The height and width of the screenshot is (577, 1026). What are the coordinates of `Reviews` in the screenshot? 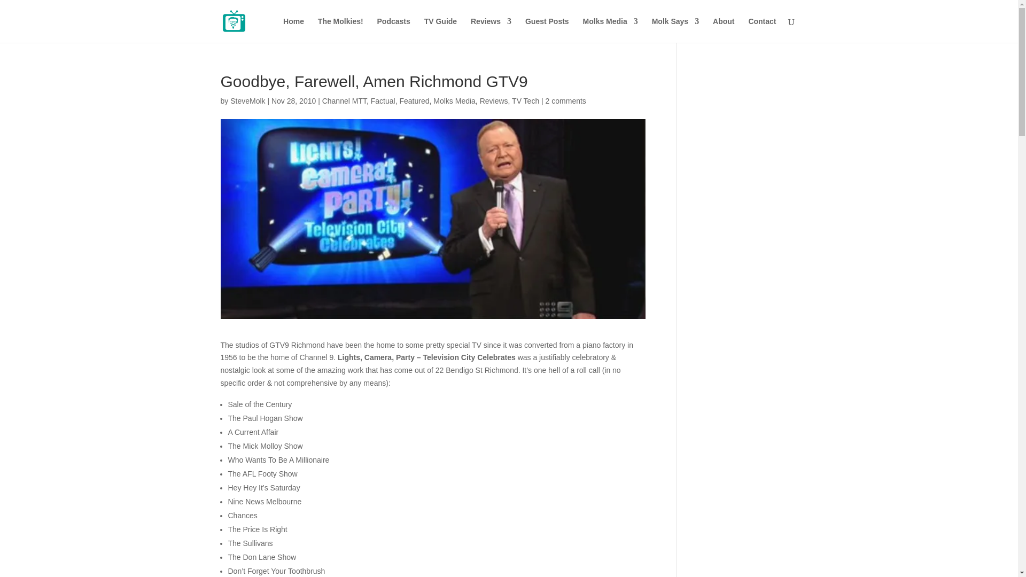 It's located at (491, 30).